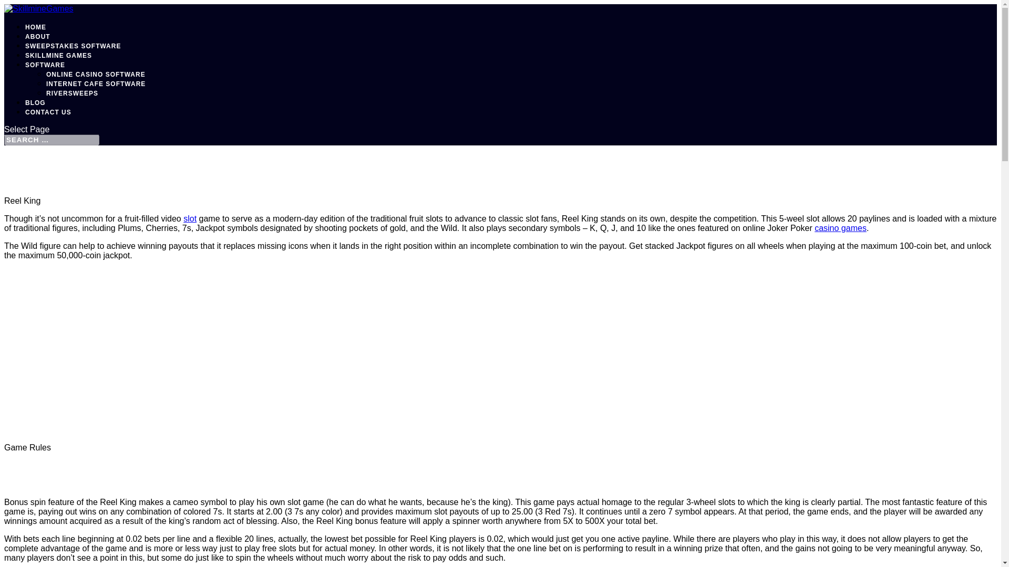 The height and width of the screenshot is (567, 1009). I want to click on RIVERSWEEPS, so click(72, 93).